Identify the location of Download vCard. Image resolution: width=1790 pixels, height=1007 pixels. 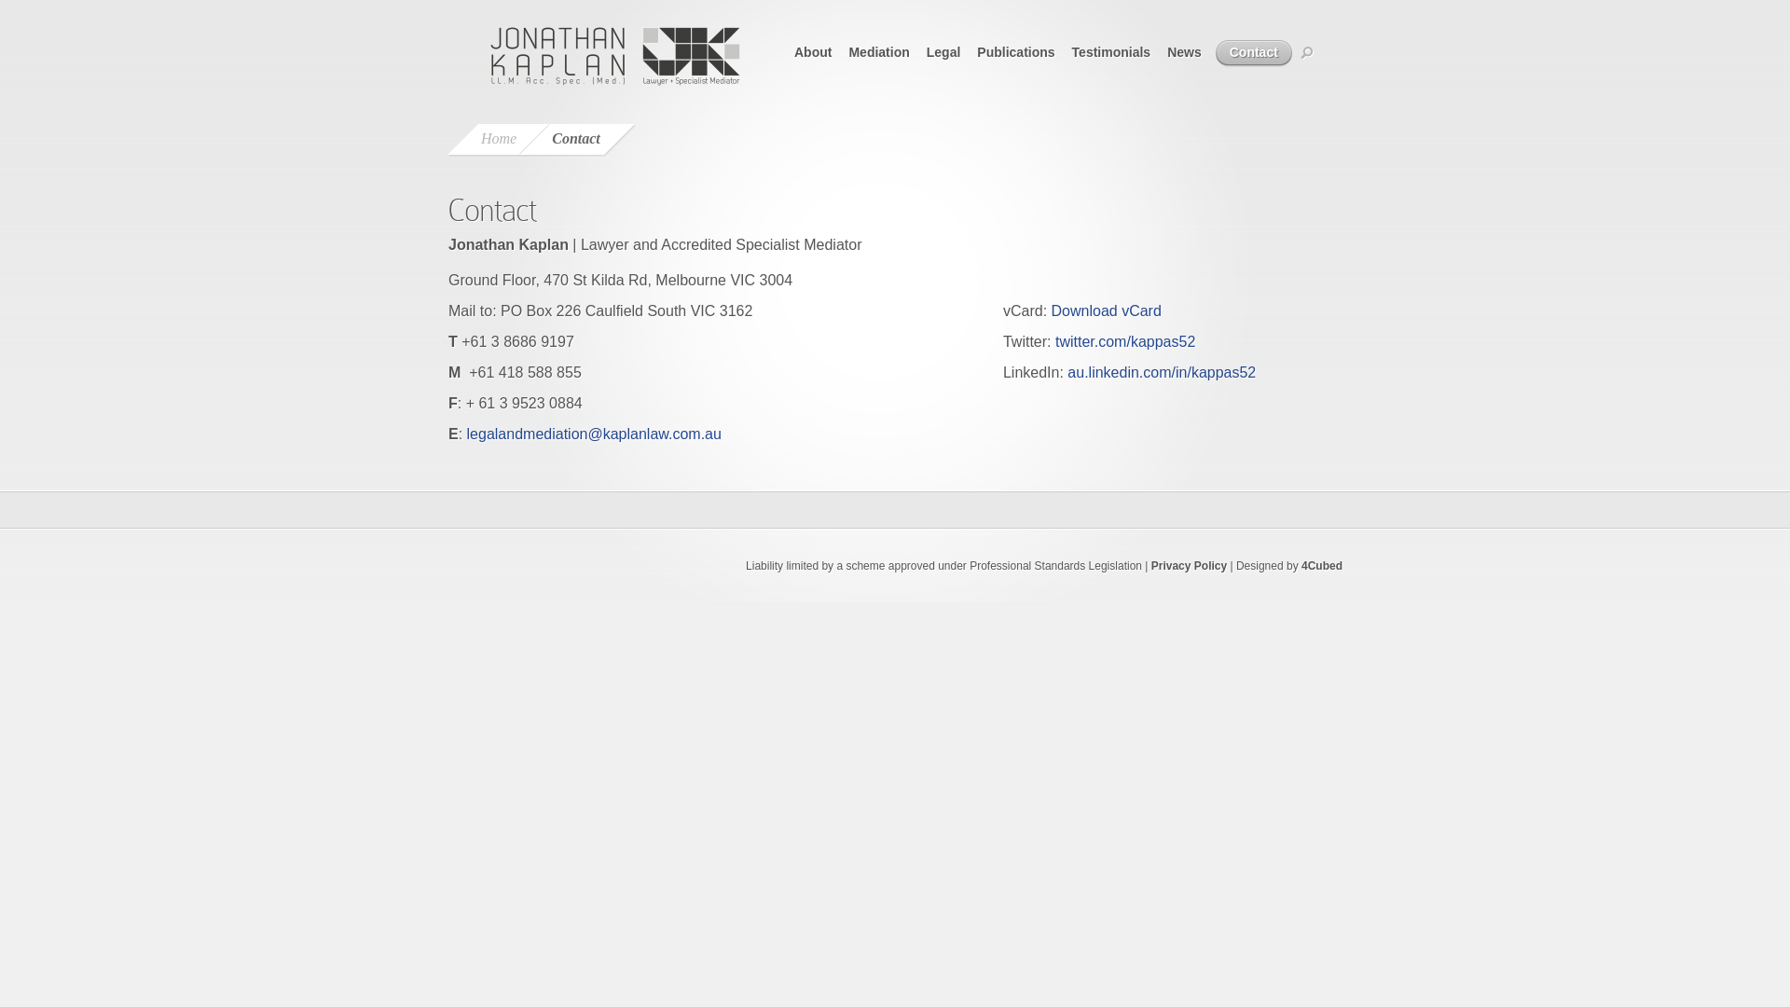
(1107, 311).